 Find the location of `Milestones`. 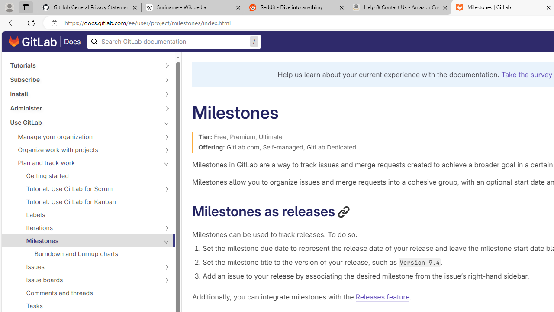

Milestones is located at coordinates (83, 240).